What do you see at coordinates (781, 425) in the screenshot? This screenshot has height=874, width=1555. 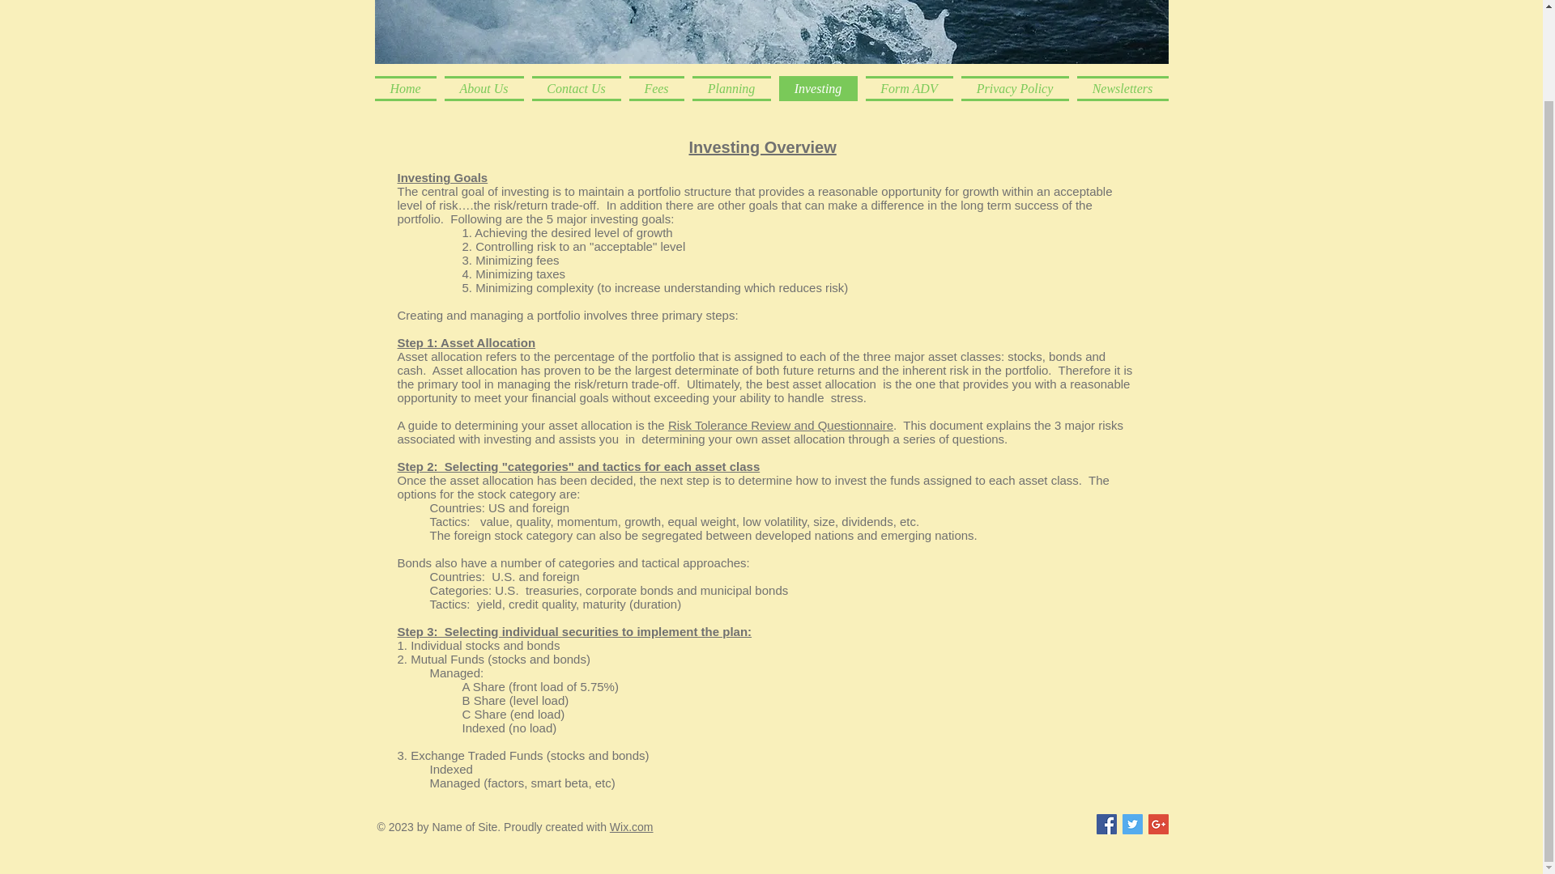 I see `Risk Tolerance Review and Questionnaire` at bounding box center [781, 425].